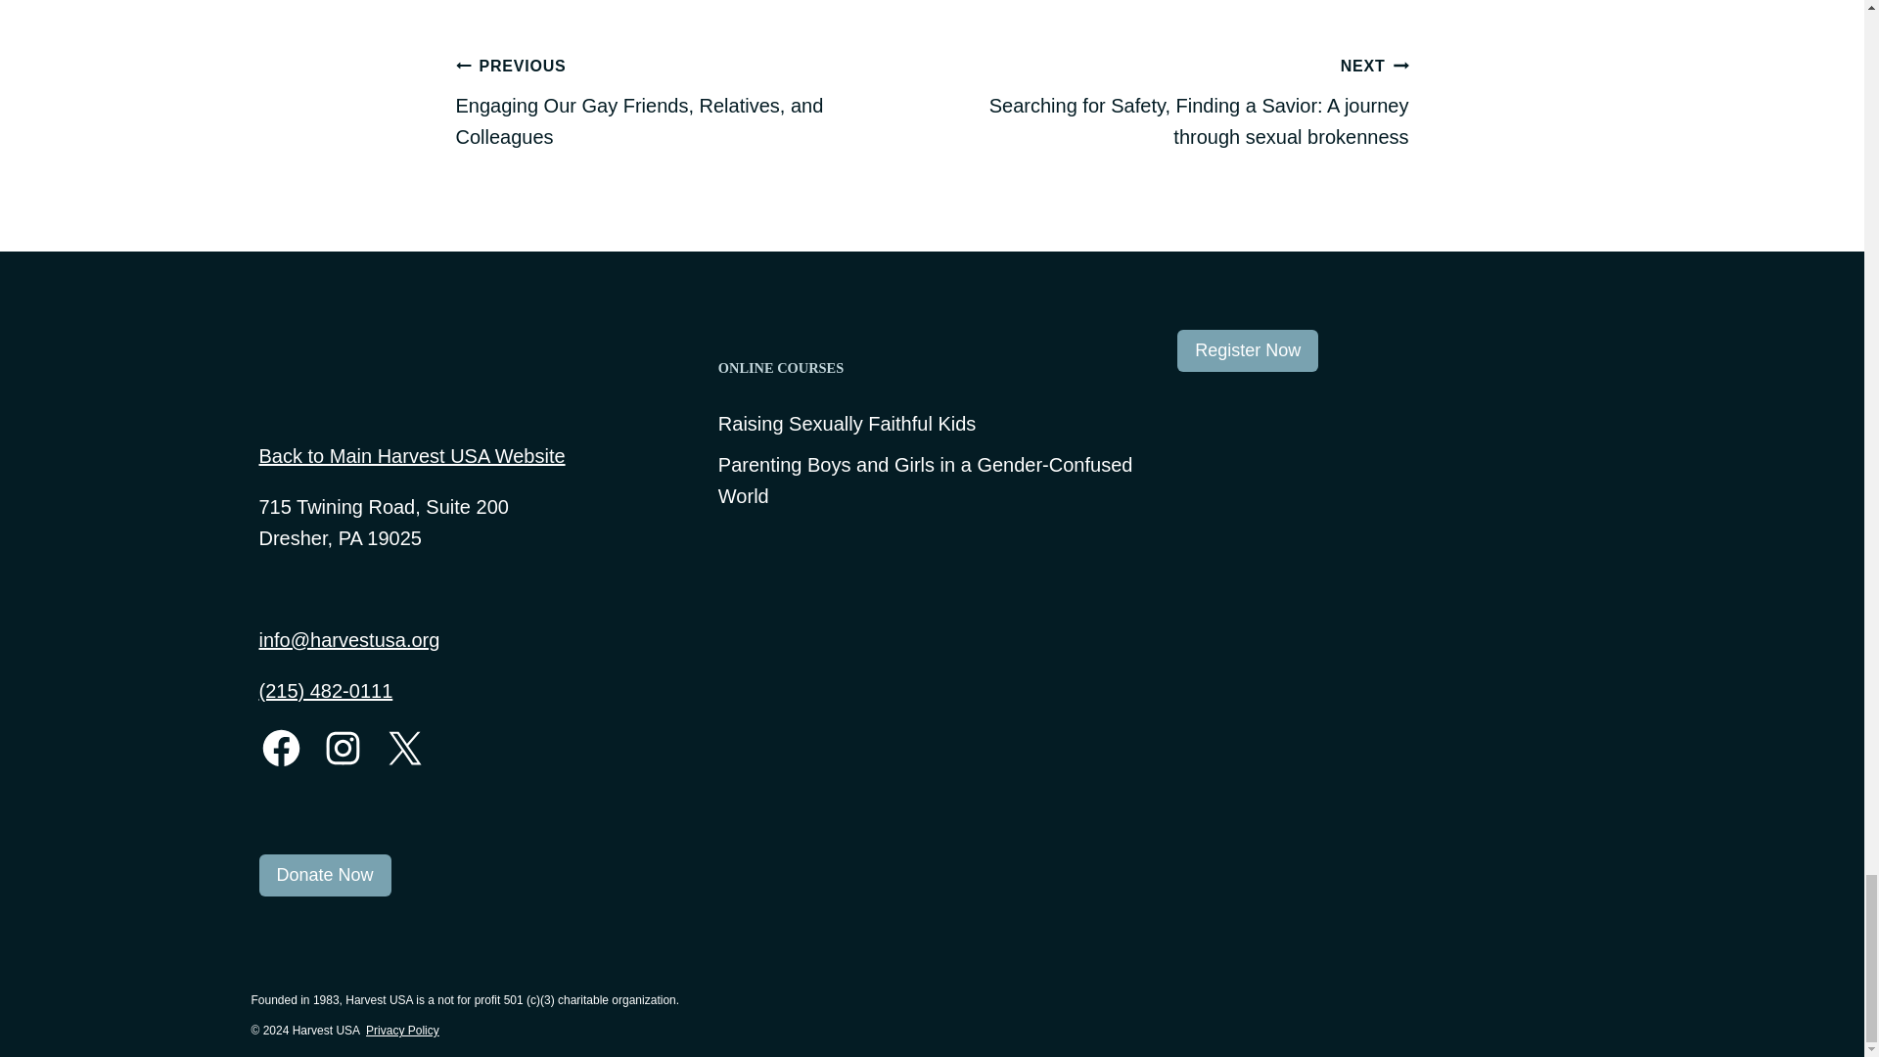  What do you see at coordinates (280, 748) in the screenshot?
I see `Follow Harvest USA on Facebook` at bounding box center [280, 748].